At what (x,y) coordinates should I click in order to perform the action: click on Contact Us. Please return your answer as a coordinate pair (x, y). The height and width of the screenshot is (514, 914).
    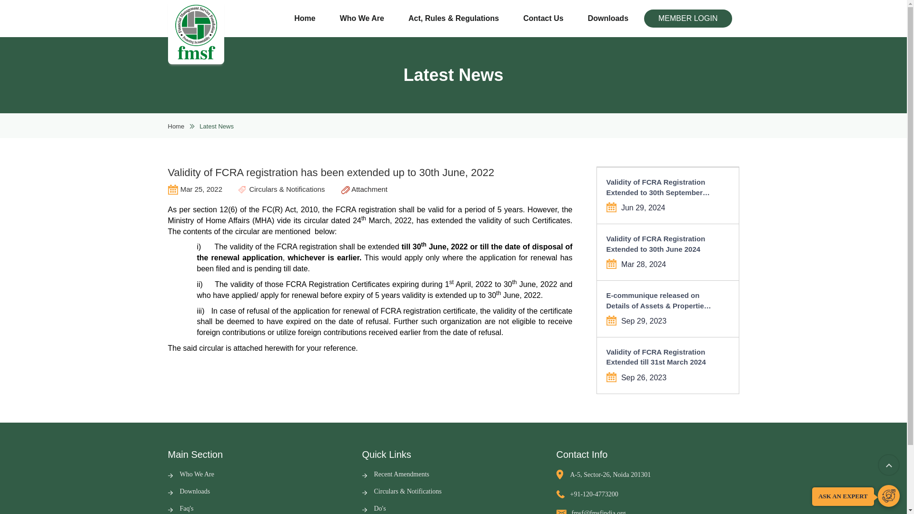
    Looking at the image, I should click on (543, 19).